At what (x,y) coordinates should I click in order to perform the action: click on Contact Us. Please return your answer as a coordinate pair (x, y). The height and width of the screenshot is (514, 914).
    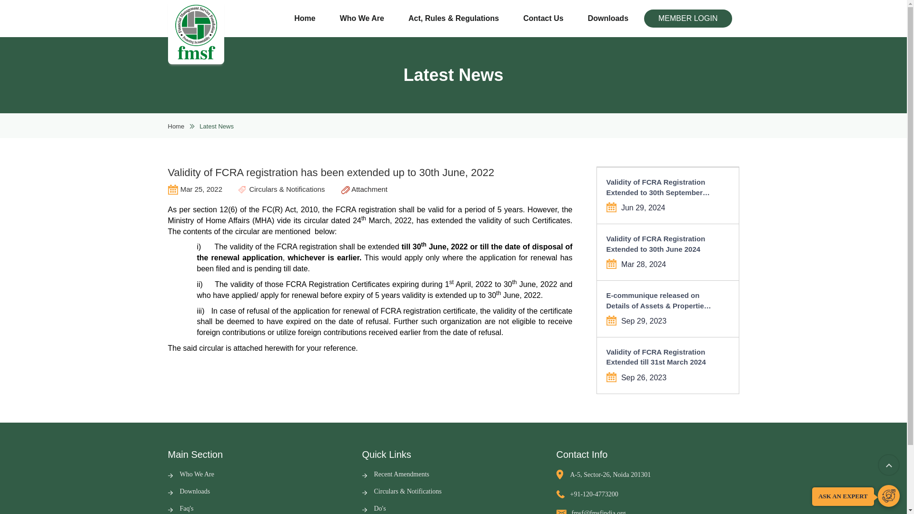
    Looking at the image, I should click on (543, 19).